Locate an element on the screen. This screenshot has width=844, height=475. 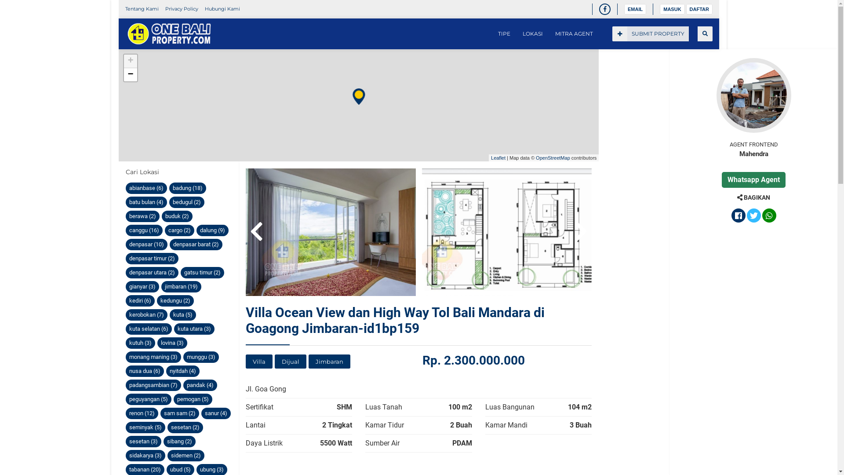
abianbase (6) is located at coordinates (146, 188).